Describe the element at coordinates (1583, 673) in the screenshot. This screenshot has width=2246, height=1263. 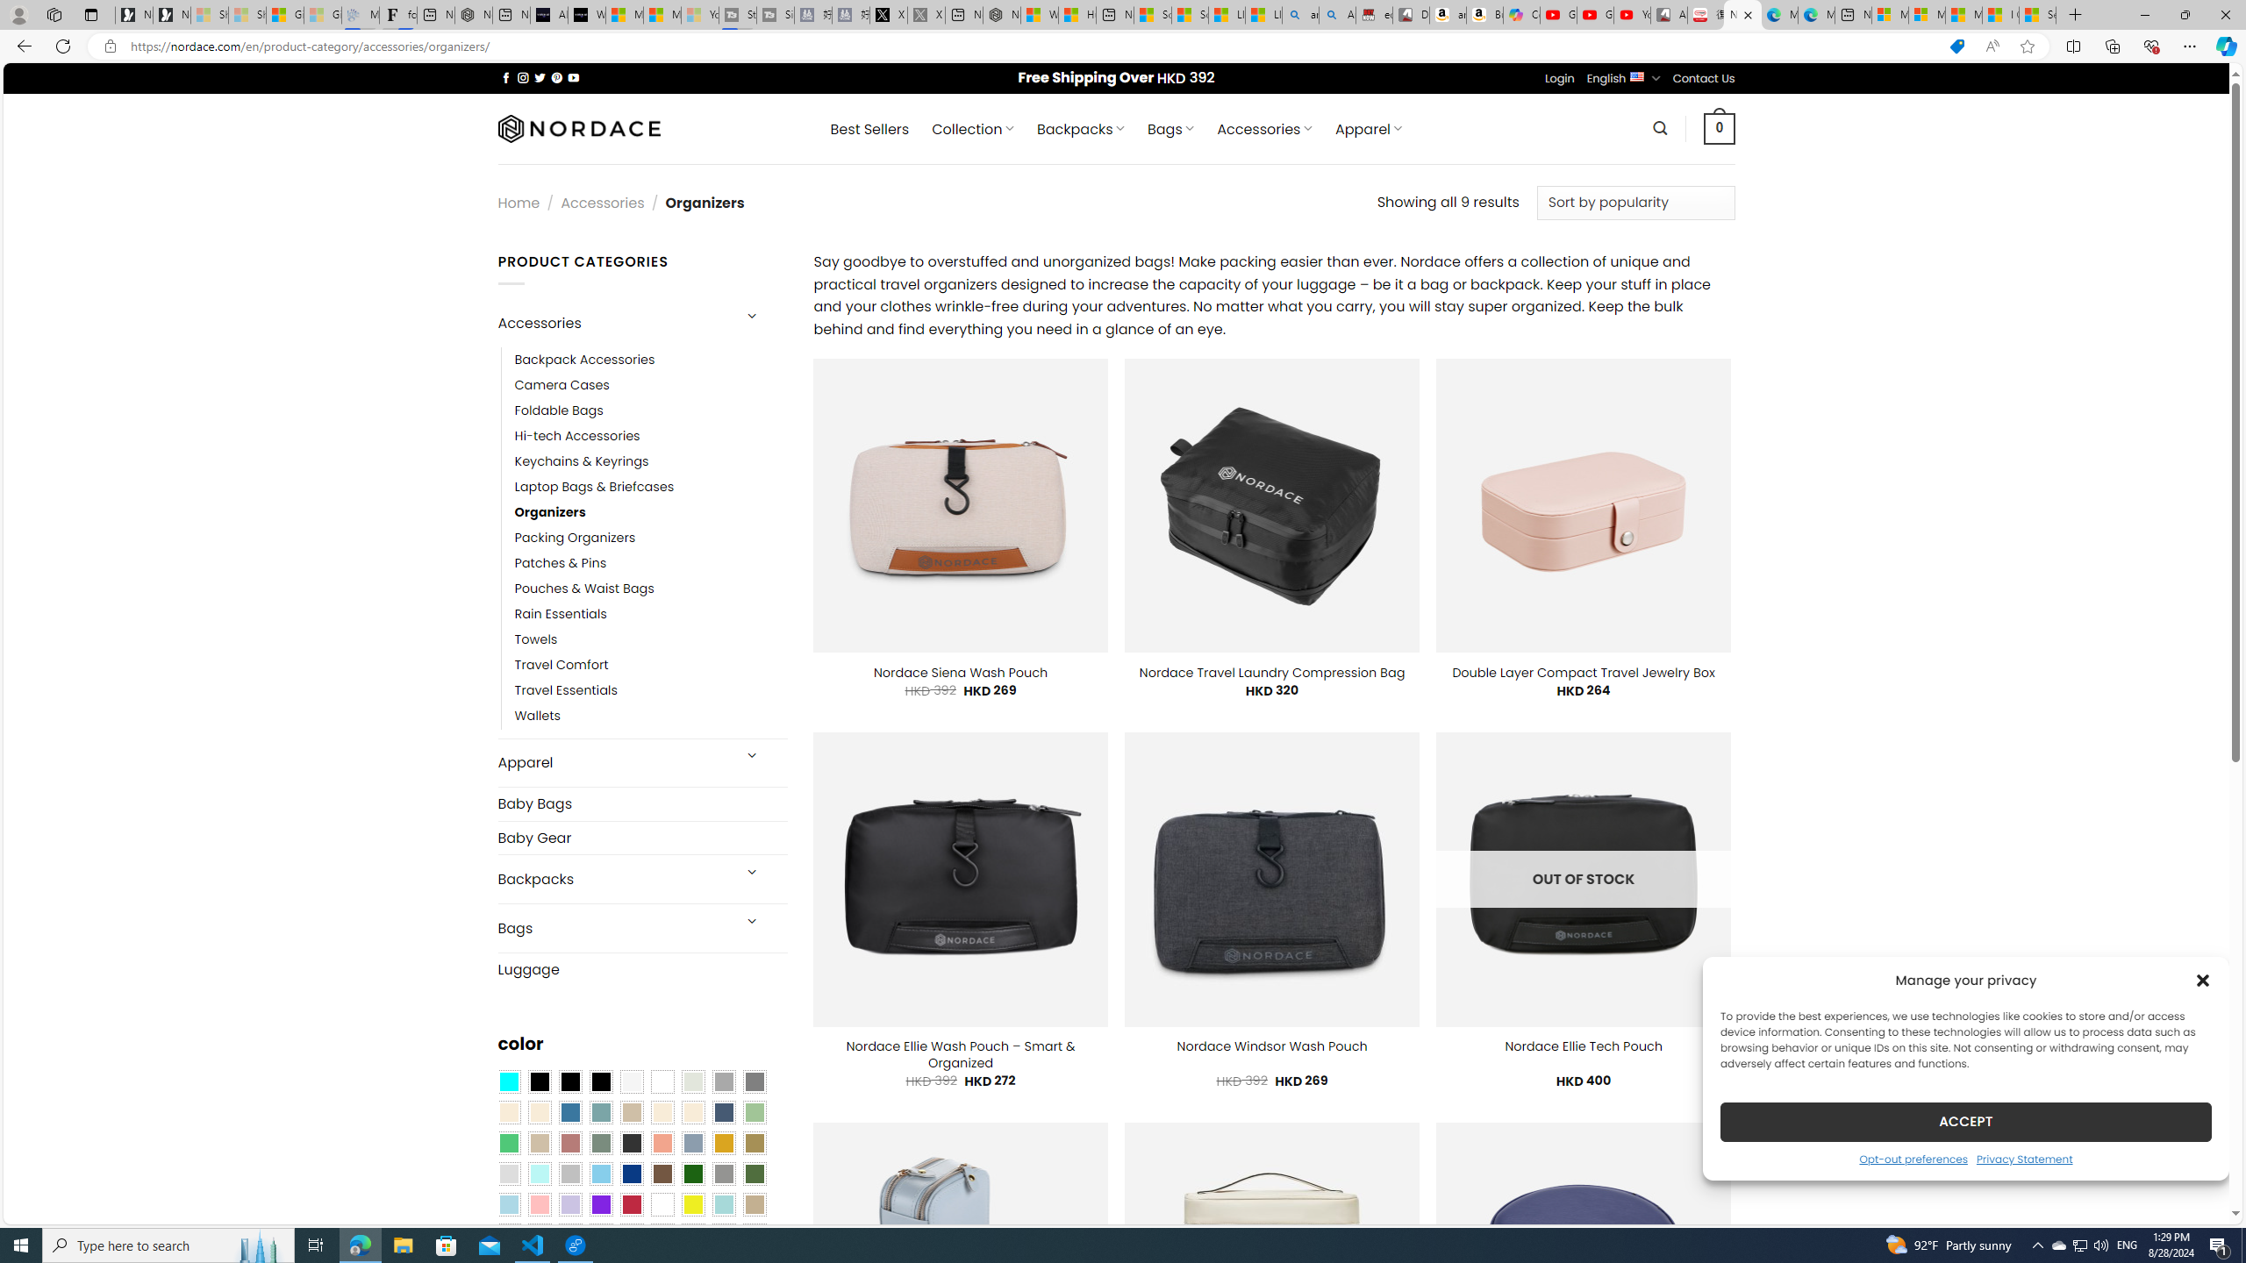
I see `Double Layer Compact Travel Jewelry Box` at that location.